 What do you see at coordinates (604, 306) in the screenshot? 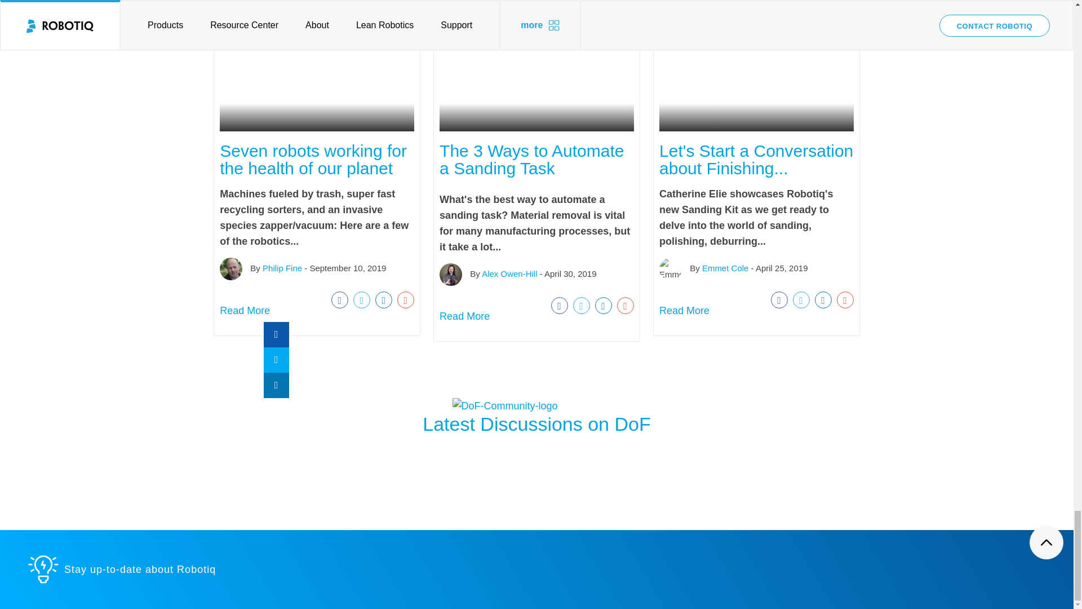
I see `Share on LinkedIn` at bounding box center [604, 306].